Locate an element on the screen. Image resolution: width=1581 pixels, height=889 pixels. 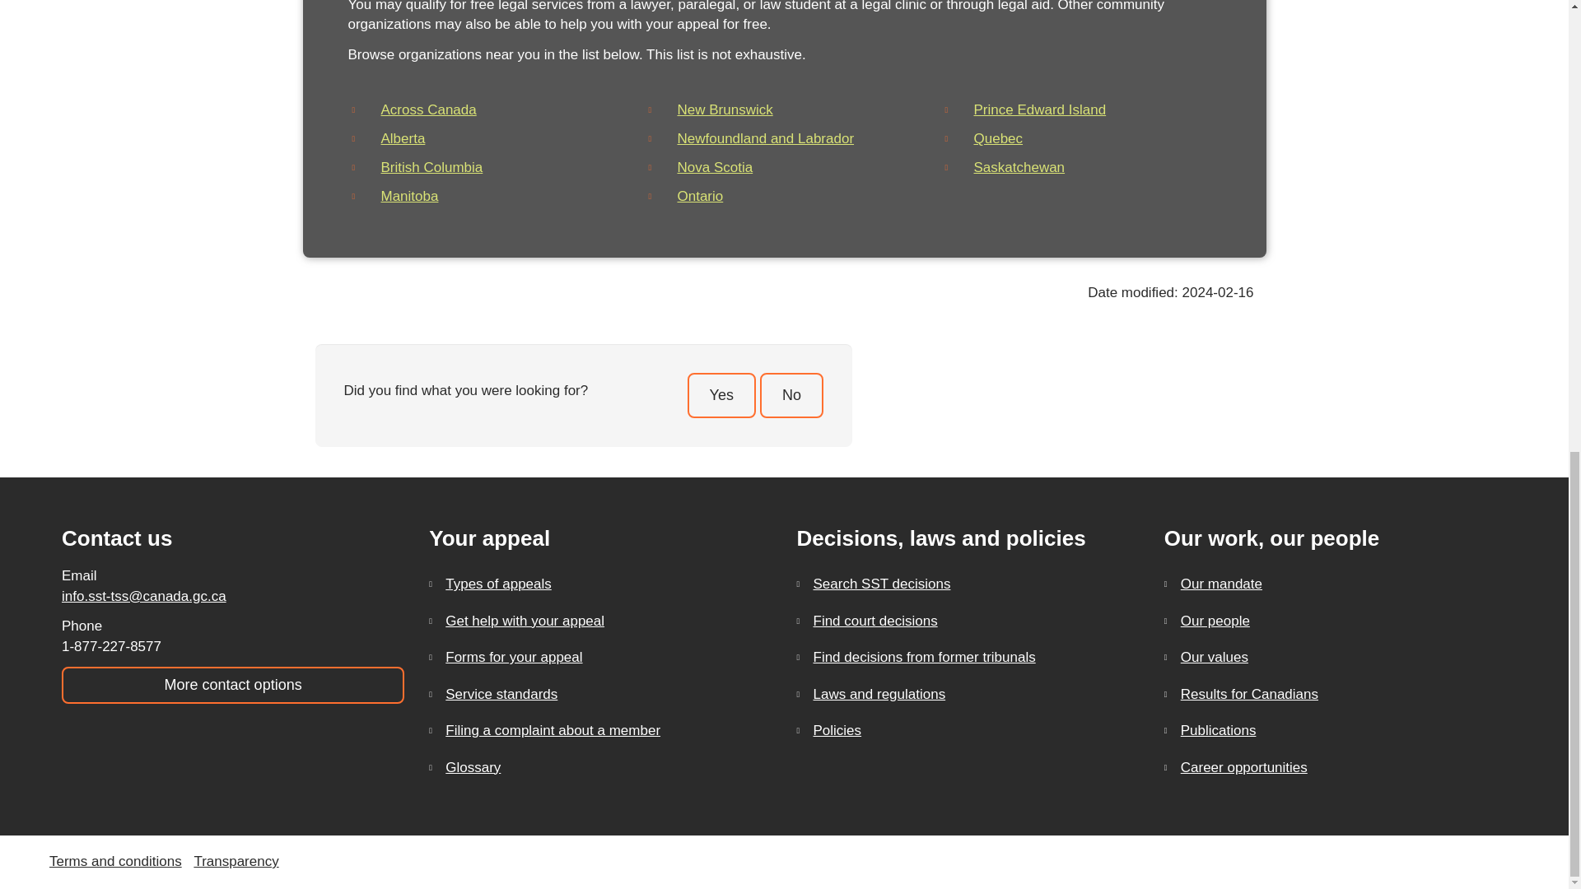
Quebec is located at coordinates (998, 138).